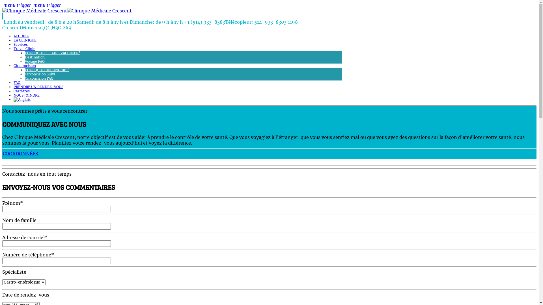 The height and width of the screenshot is (305, 543). Describe the element at coordinates (47, 70) in the screenshot. I see `POURQUOI CIRCONCIRE ?` at that location.